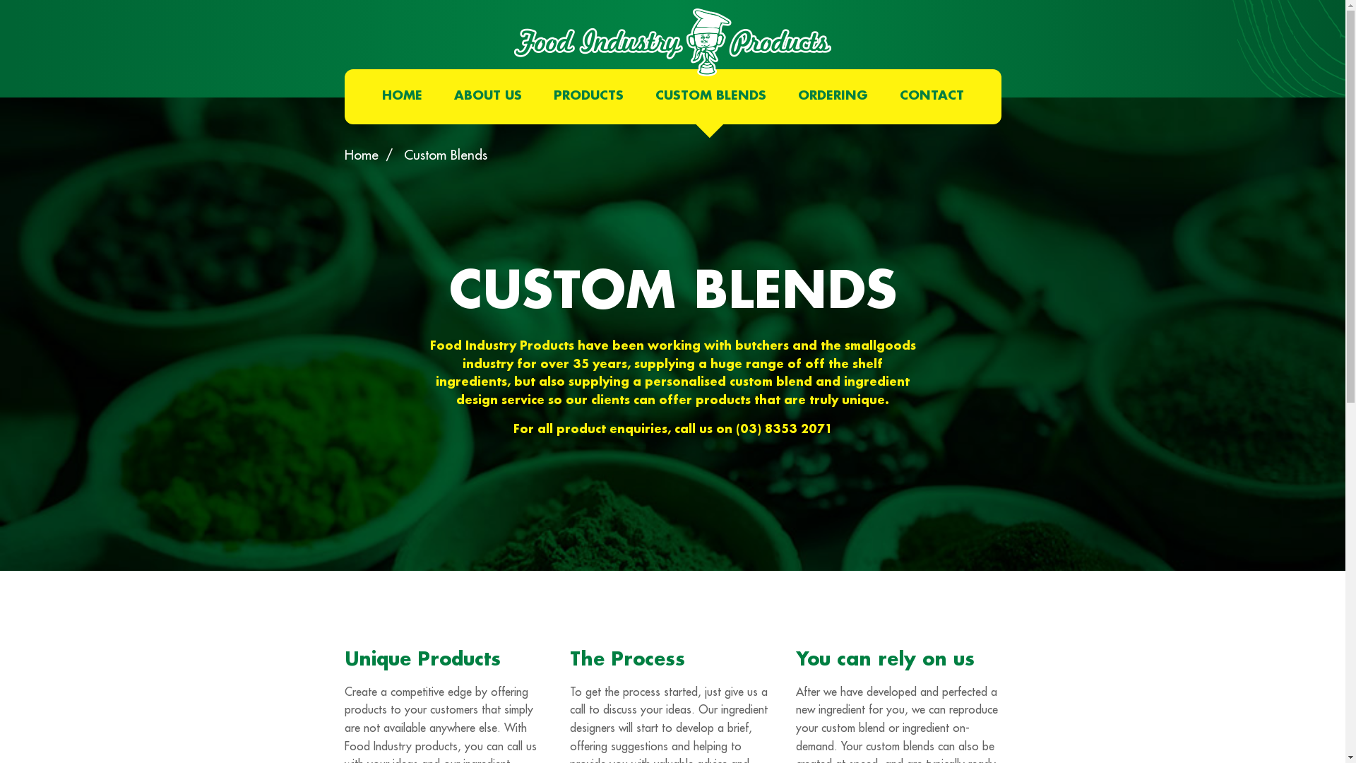 The height and width of the screenshot is (763, 1356). What do you see at coordinates (589, 97) in the screenshot?
I see `PRODUCTS` at bounding box center [589, 97].